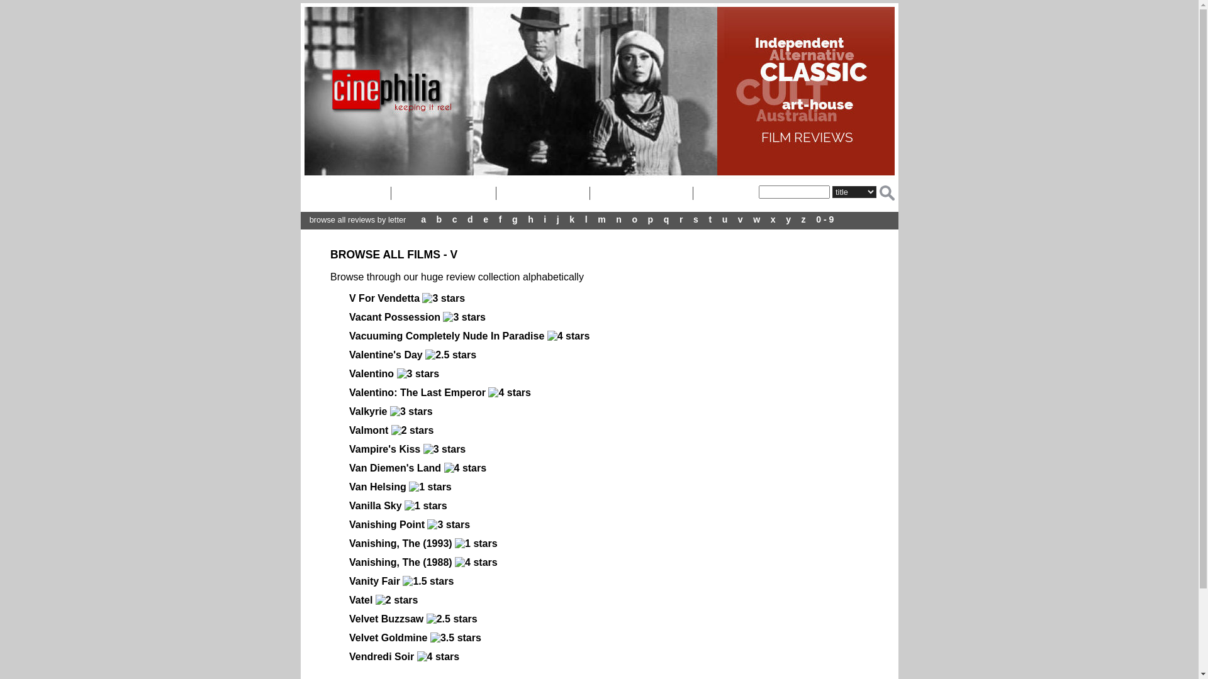 The width and height of the screenshot is (1208, 679). I want to click on a, so click(423, 219).